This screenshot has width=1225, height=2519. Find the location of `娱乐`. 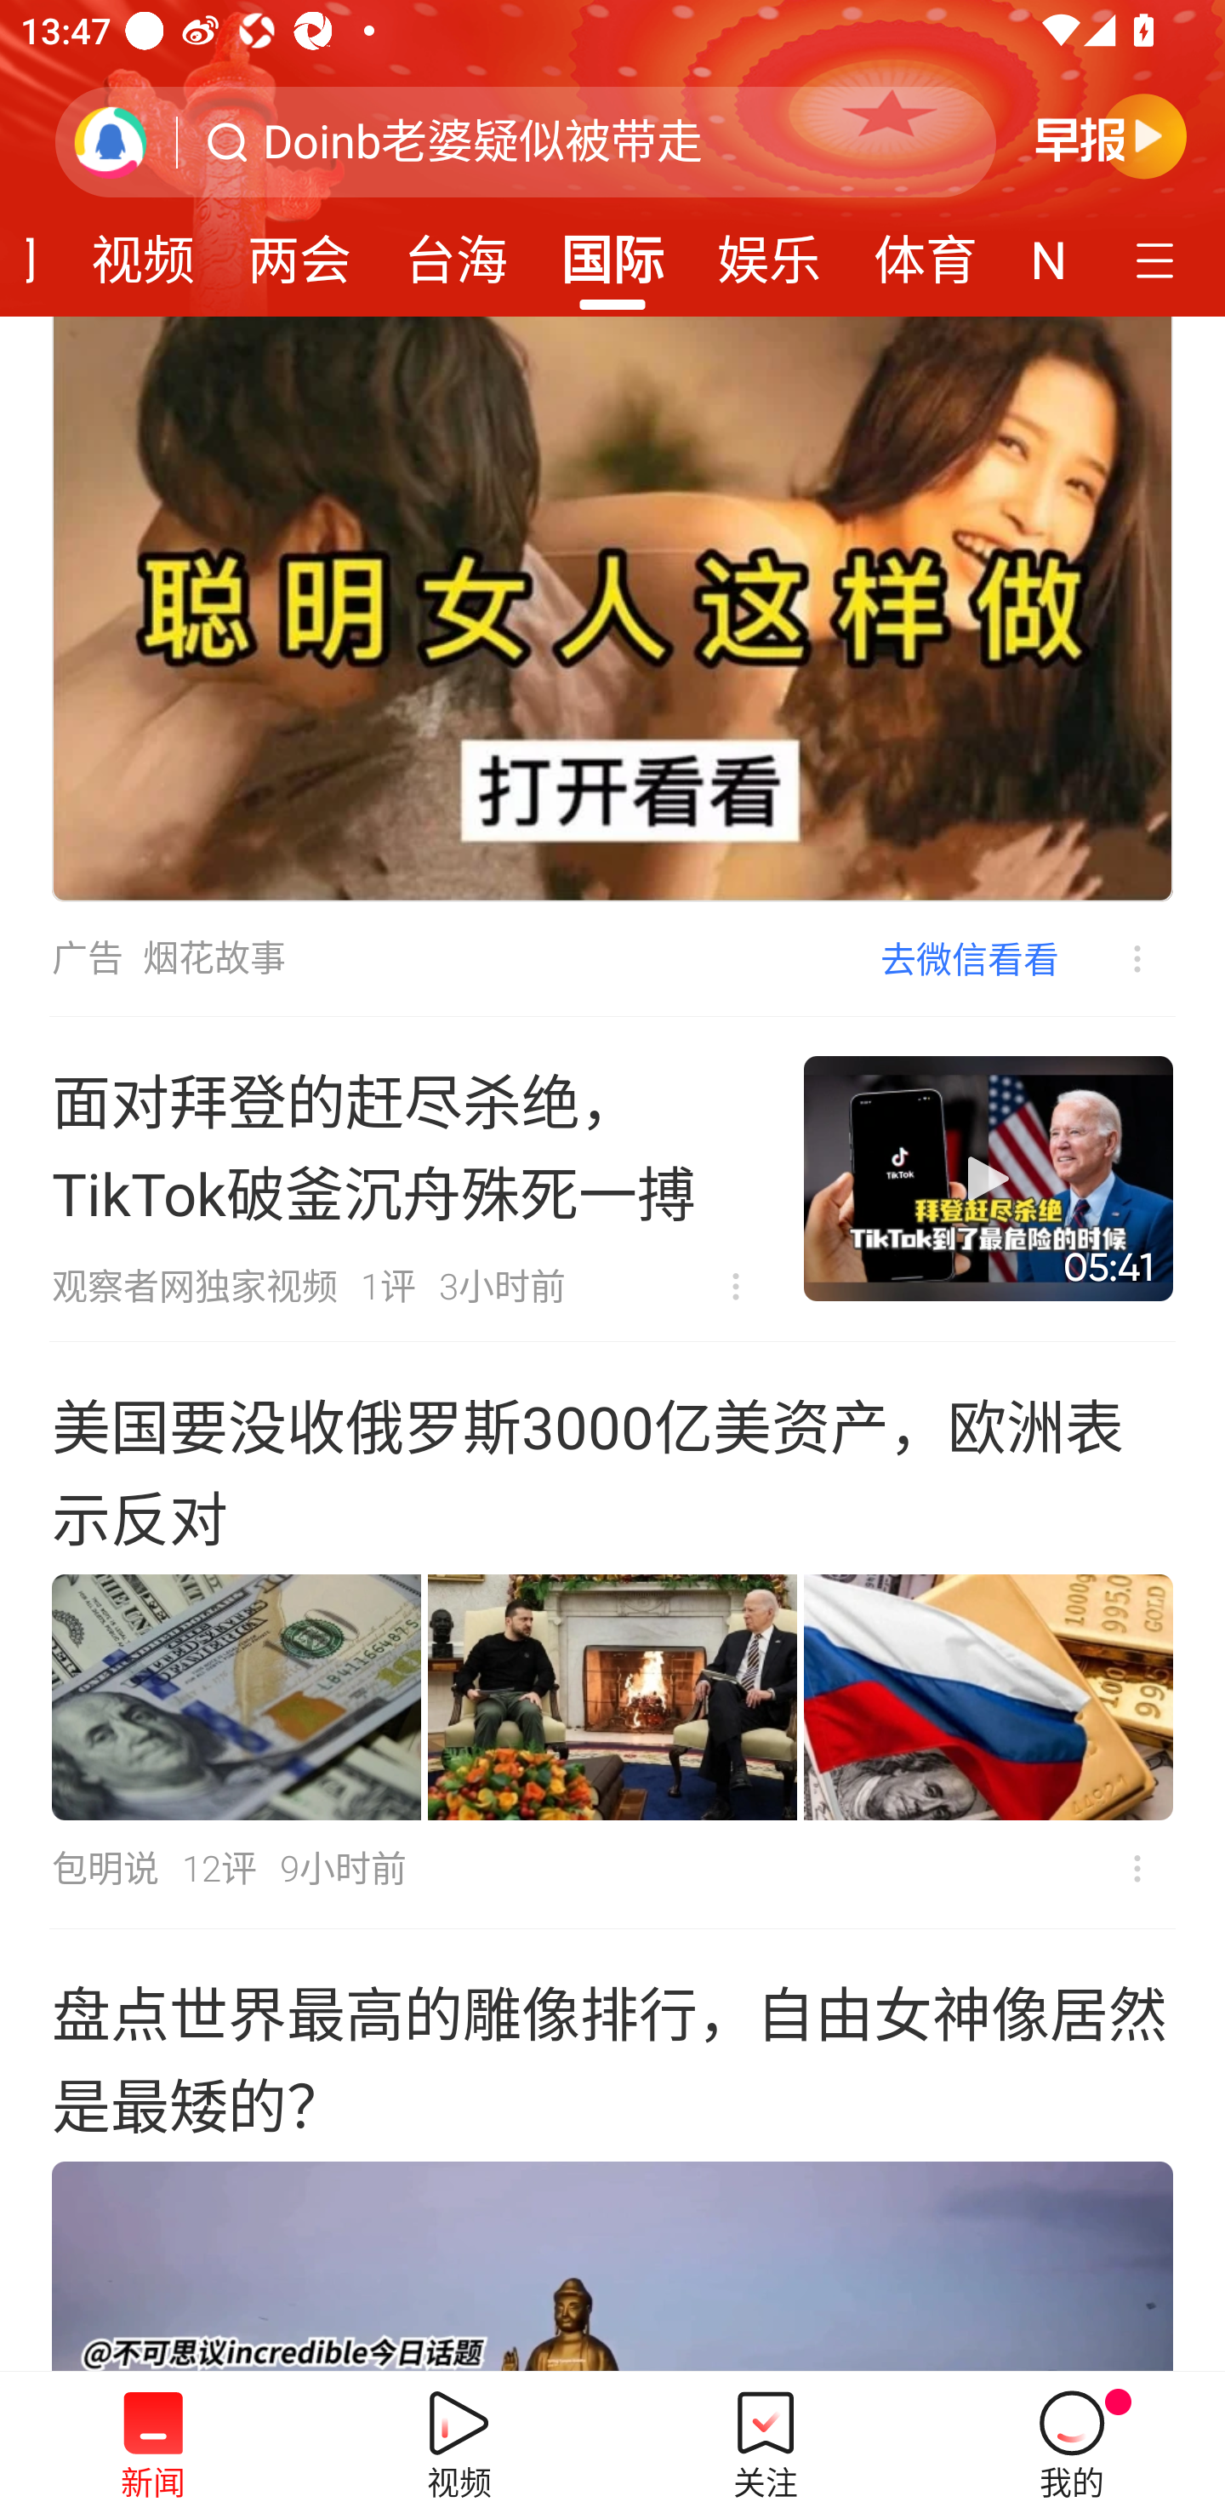

娱乐 is located at coordinates (769, 250).